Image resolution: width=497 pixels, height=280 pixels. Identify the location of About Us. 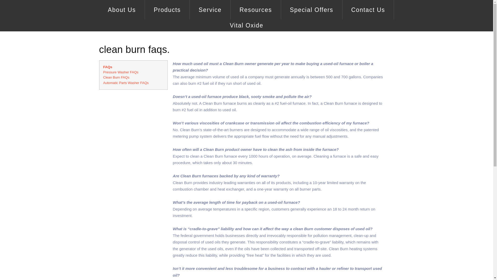
(122, 10).